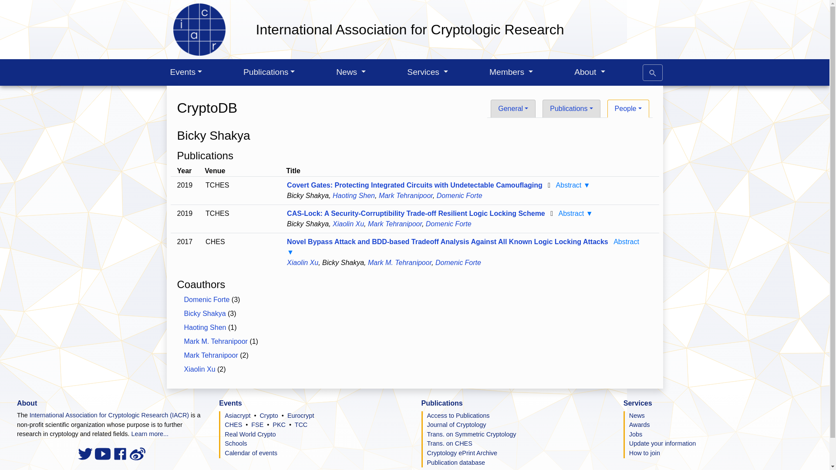 This screenshot has width=836, height=470. Describe the element at coordinates (104, 453) in the screenshot. I see `YouTube Channel` at that location.